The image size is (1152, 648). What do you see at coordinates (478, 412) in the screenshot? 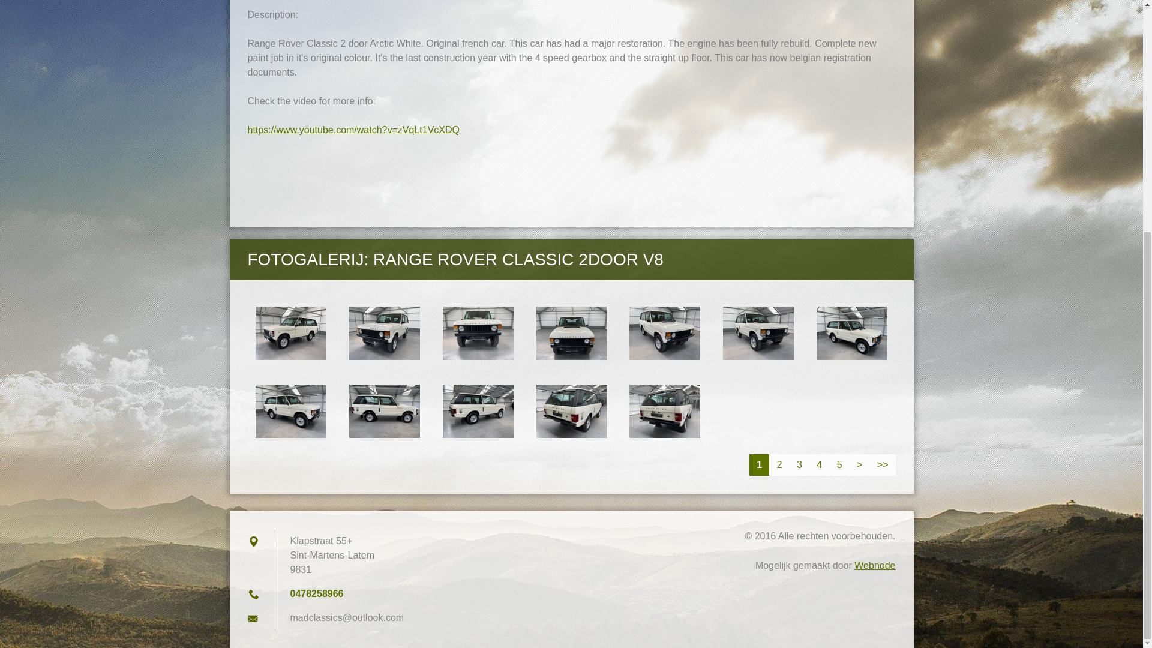
I see `Toon volledige afbeelding` at bounding box center [478, 412].